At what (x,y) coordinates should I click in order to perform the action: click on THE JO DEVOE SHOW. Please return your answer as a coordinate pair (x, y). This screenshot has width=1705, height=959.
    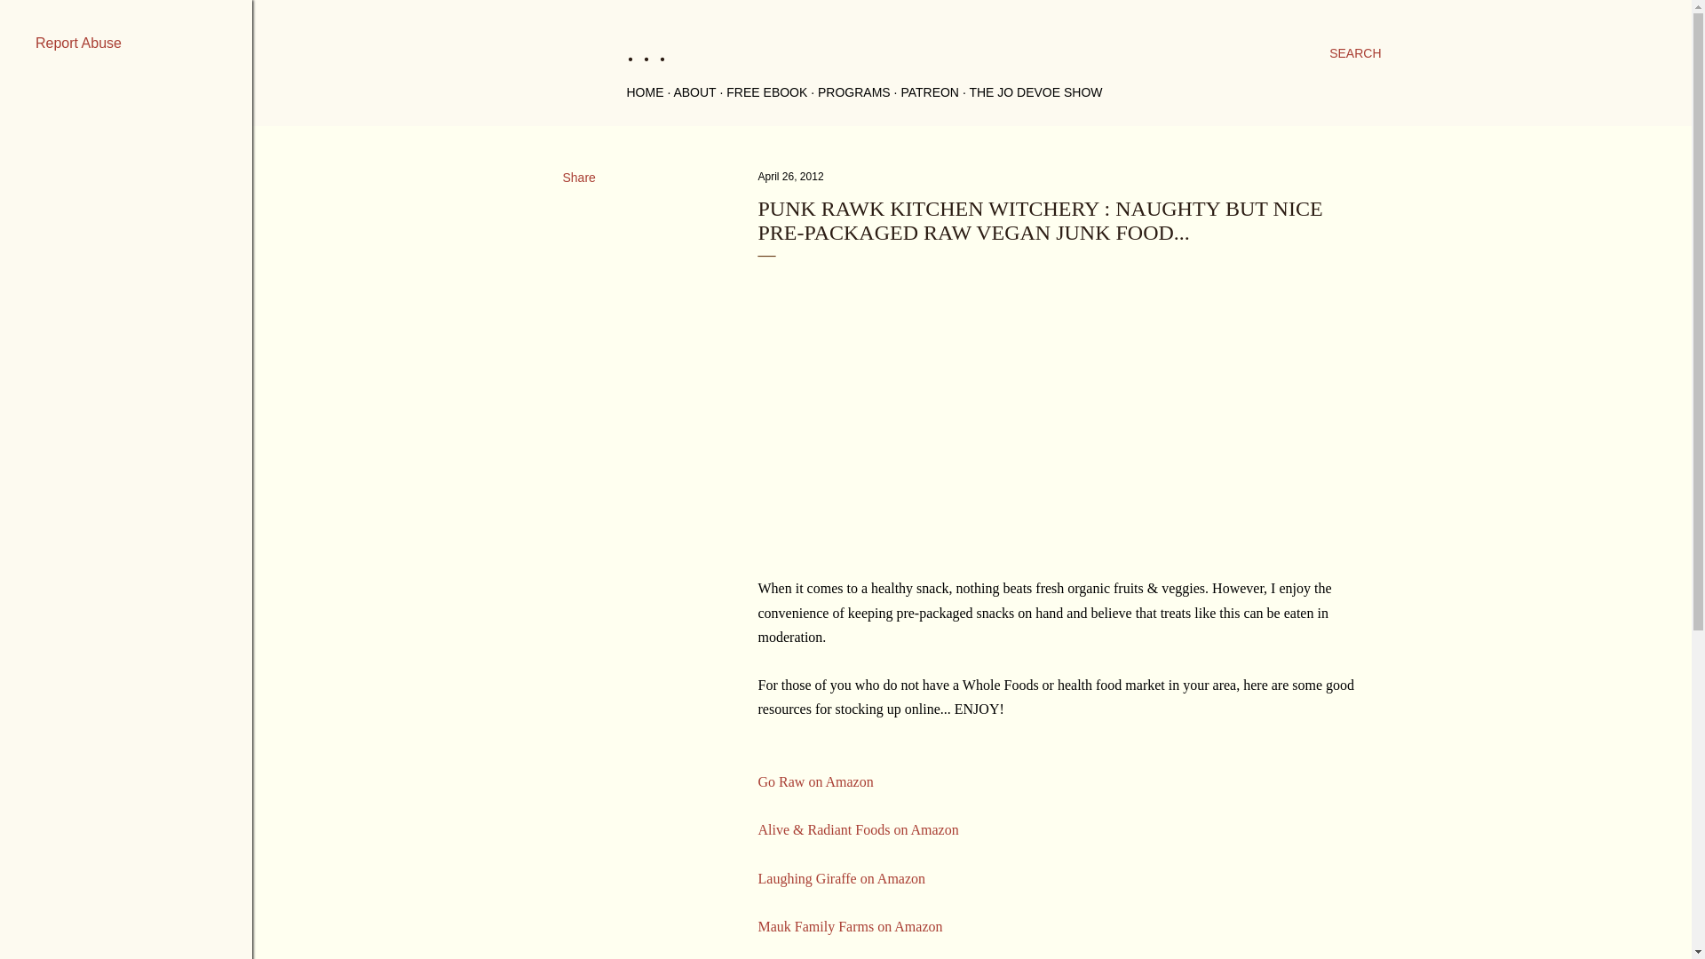
    Looking at the image, I should click on (1035, 92).